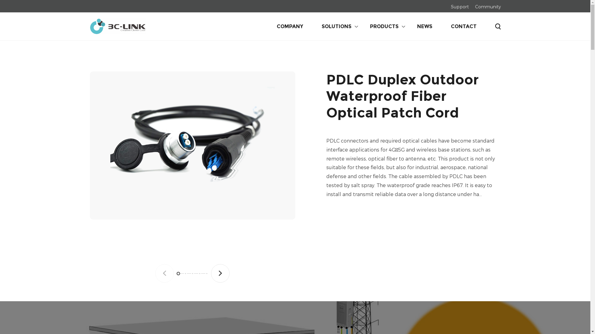 The width and height of the screenshot is (595, 334). Describe the element at coordinates (415, 26) in the screenshot. I see `NEWS` at that location.